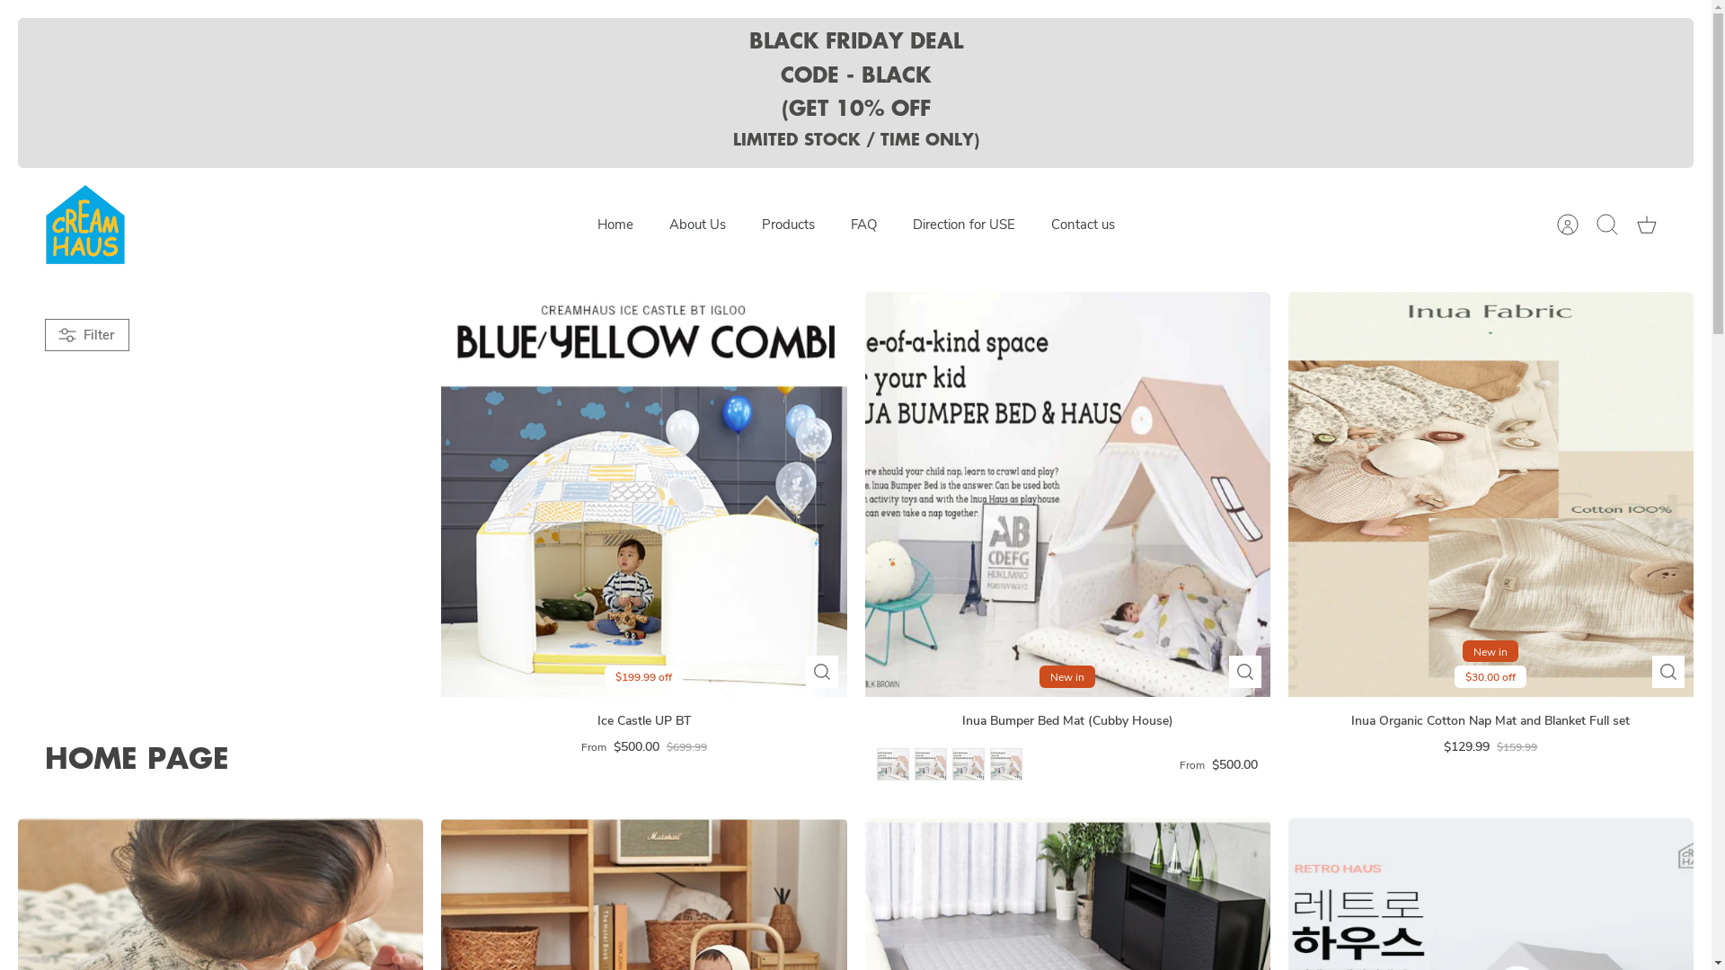 The image size is (1725, 970). Describe the element at coordinates (1491, 721) in the screenshot. I see `Inua Organic Cotton Nap Mat and Blanket Full set` at that location.